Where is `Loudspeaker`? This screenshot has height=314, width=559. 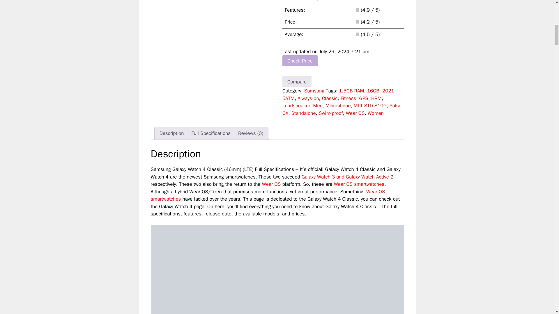
Loudspeaker is located at coordinates (296, 106).